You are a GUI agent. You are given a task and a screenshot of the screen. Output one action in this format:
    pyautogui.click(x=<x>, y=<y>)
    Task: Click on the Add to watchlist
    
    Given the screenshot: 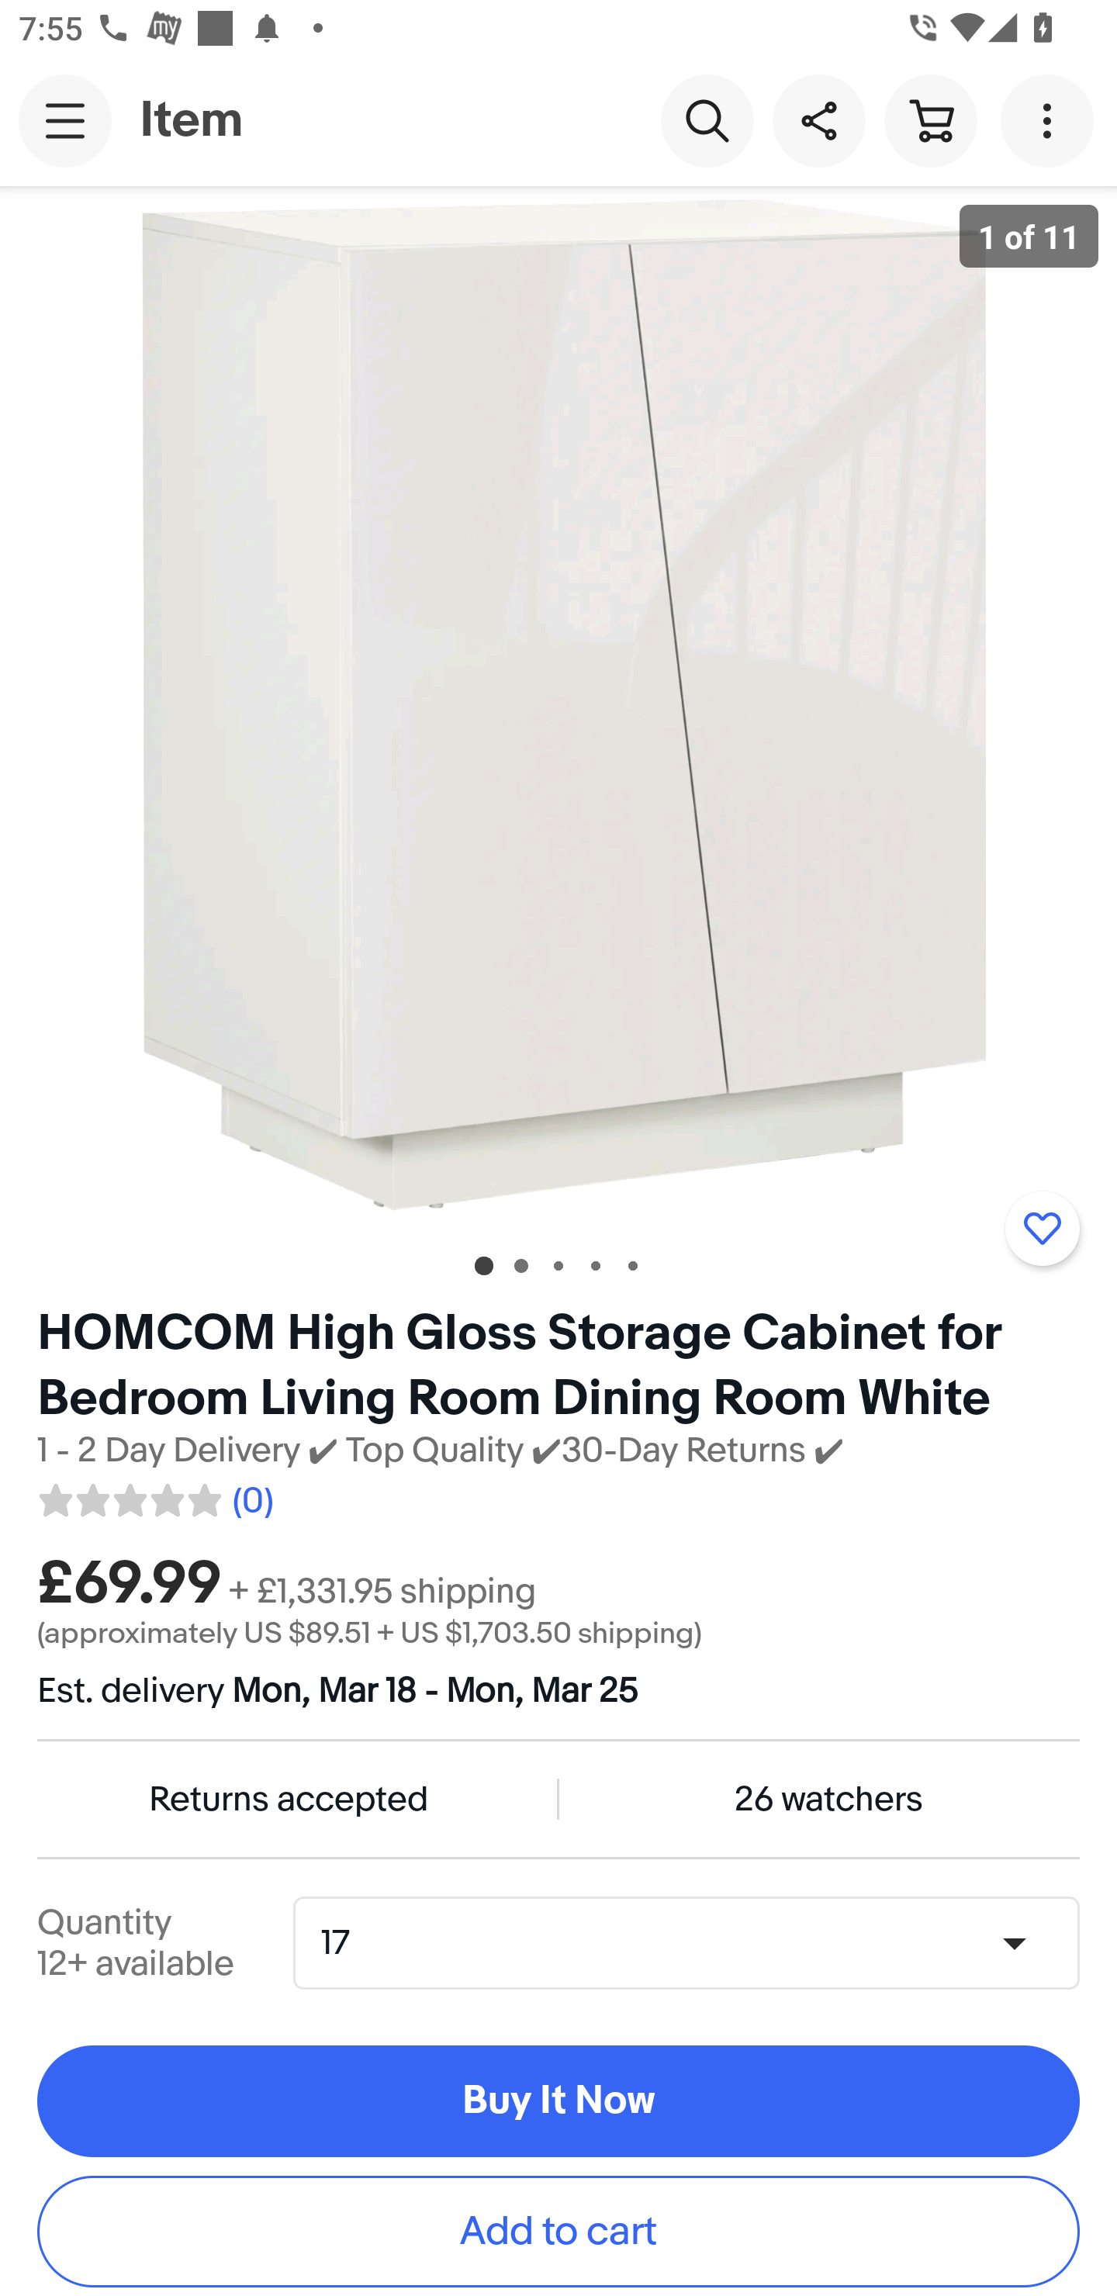 What is the action you would take?
    pyautogui.click(x=1042, y=1228)
    